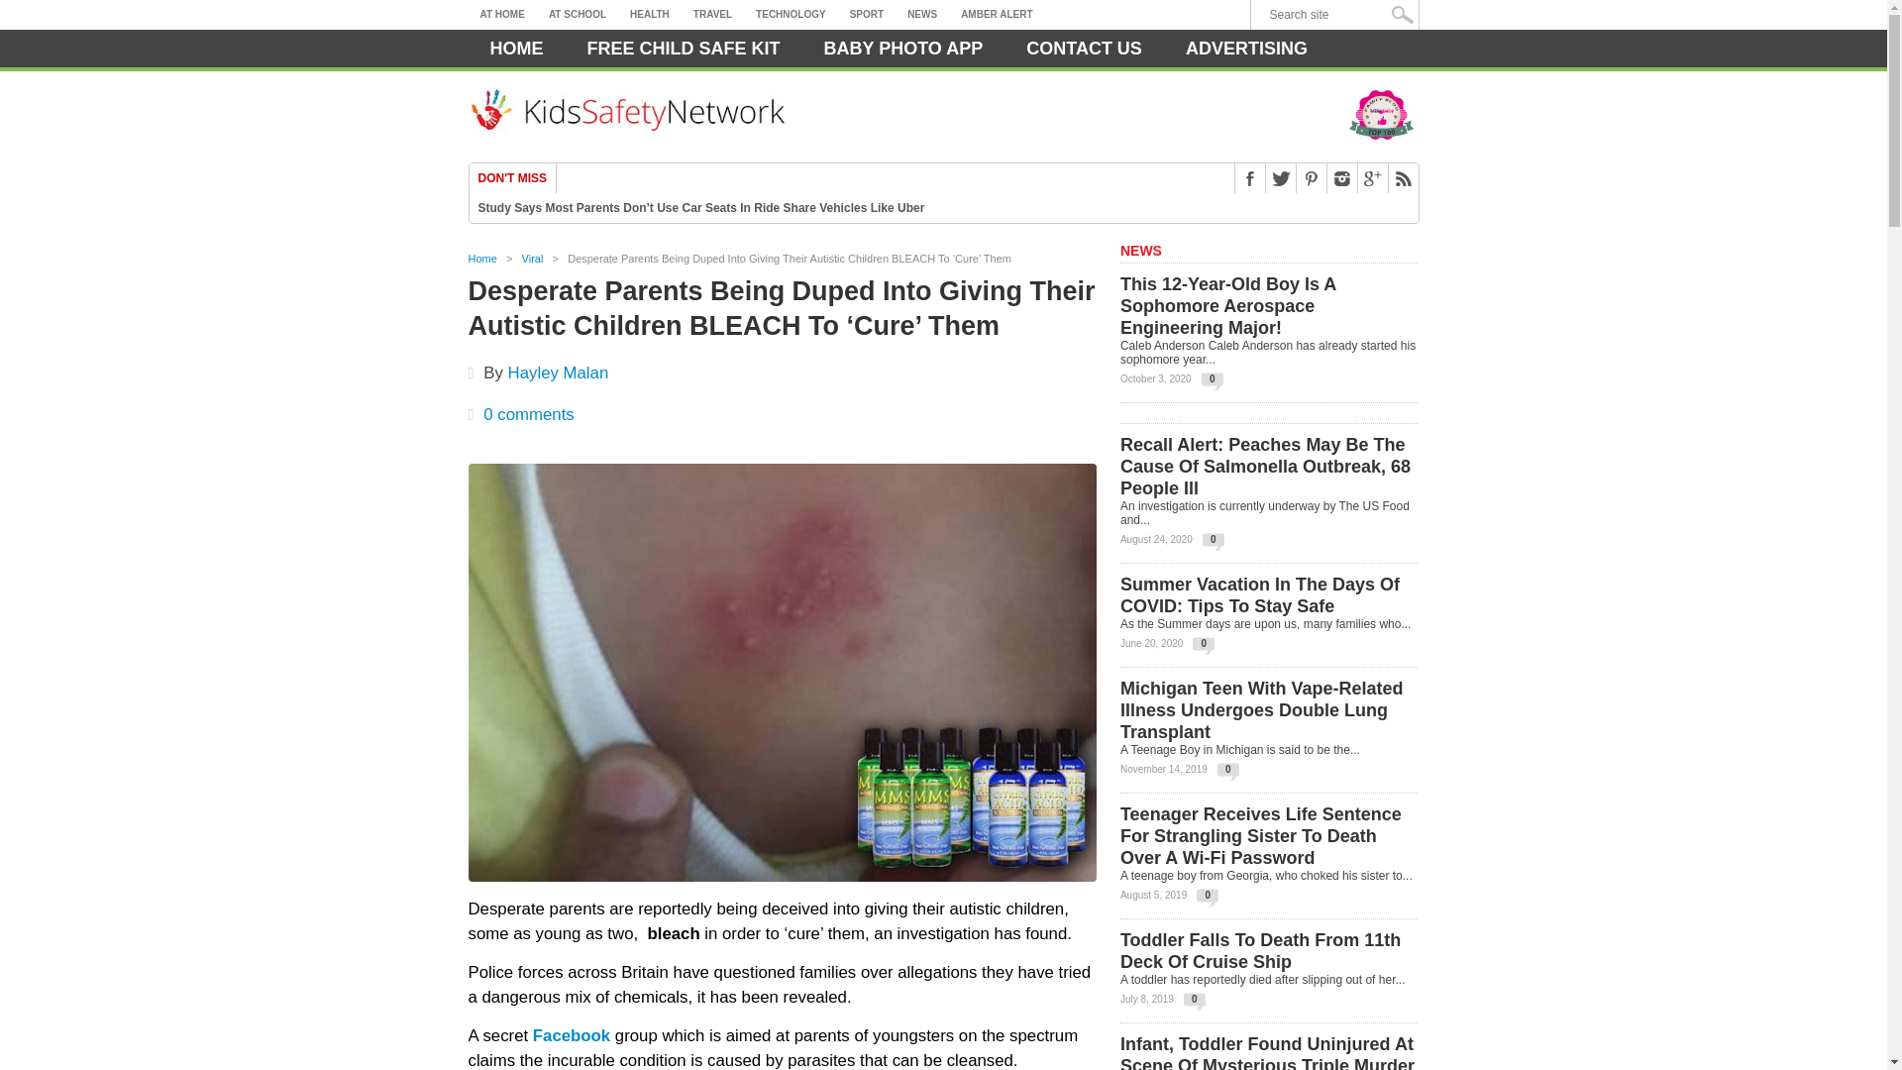 This screenshot has height=1070, width=1902. What do you see at coordinates (997, 15) in the screenshot?
I see `AMBER ALERT` at bounding box center [997, 15].